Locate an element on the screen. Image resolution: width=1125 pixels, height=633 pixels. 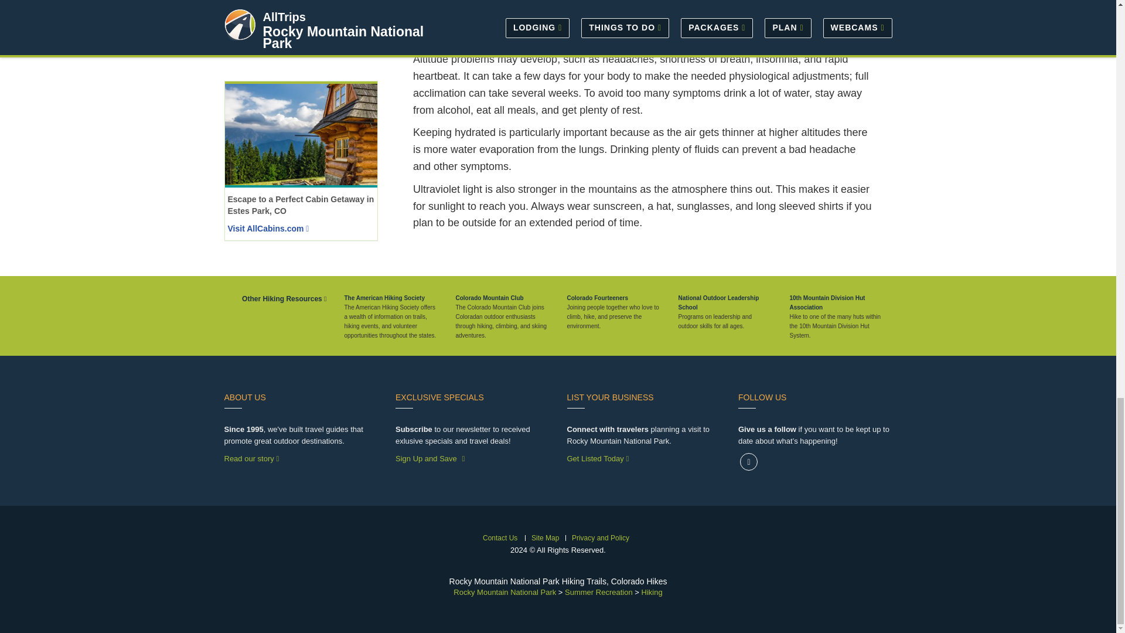
Summer Recreation is located at coordinates (598, 592).